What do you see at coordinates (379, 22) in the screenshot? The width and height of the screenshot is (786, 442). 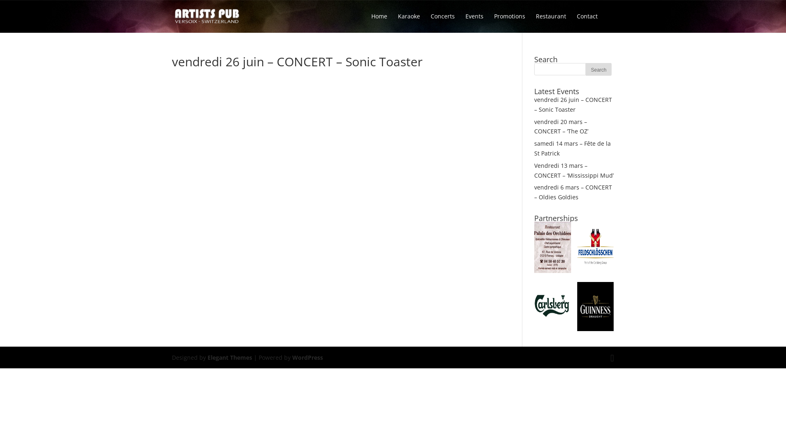 I see `Home` at bounding box center [379, 22].